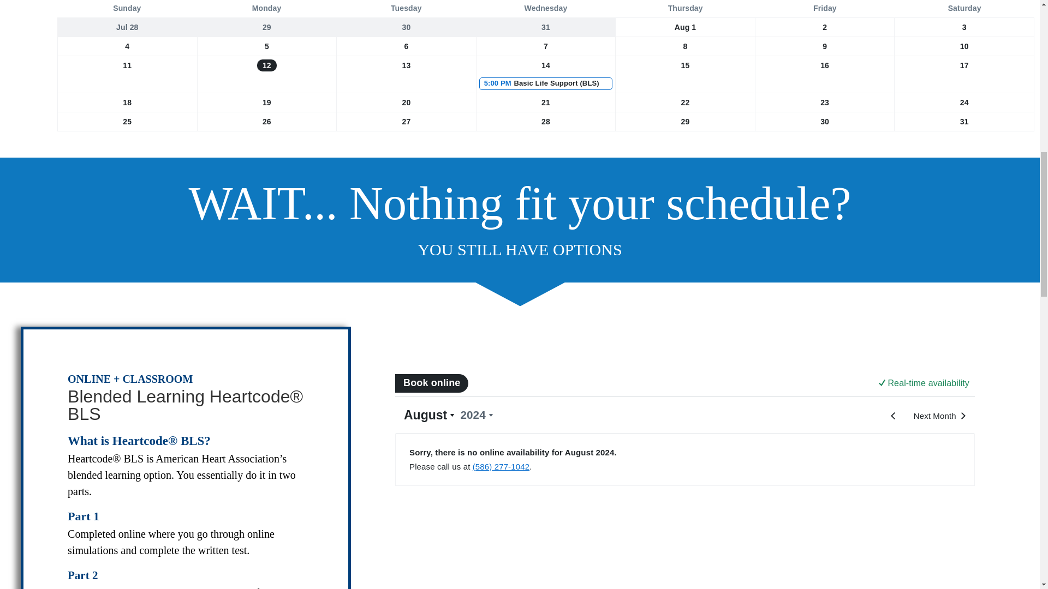 The height and width of the screenshot is (589, 1048). Describe the element at coordinates (966, 46) in the screenshot. I see `FareHarbor` at that location.